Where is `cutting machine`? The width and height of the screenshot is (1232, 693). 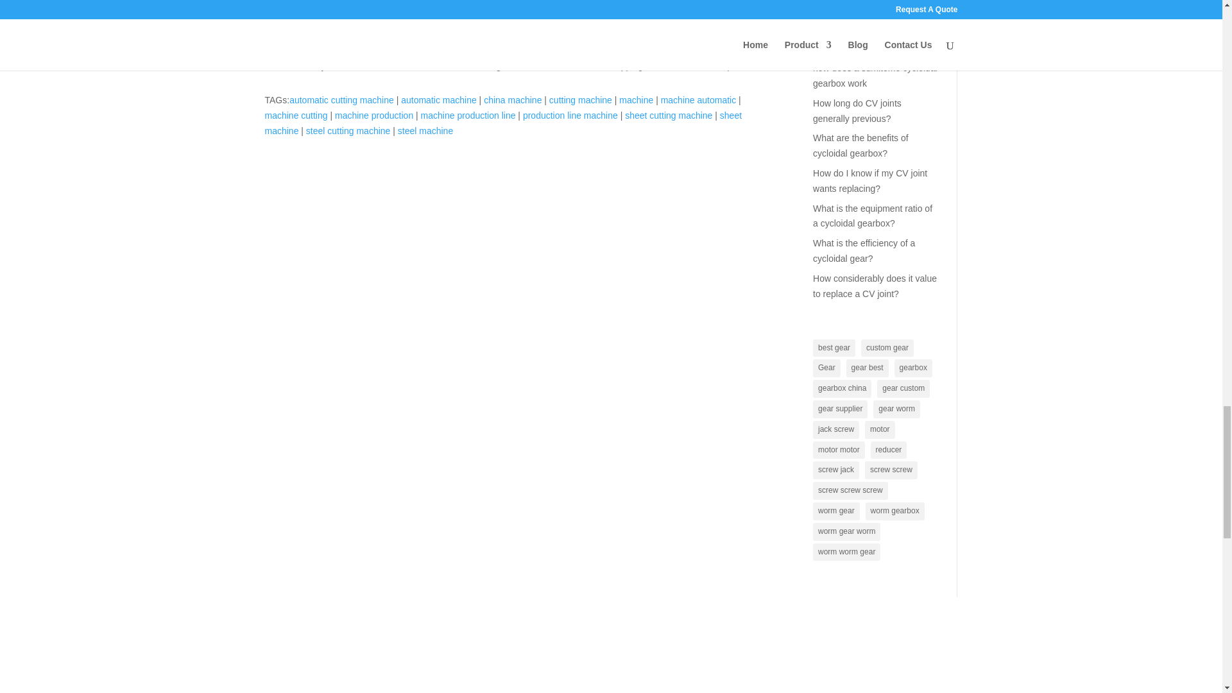 cutting machine is located at coordinates (581, 100).